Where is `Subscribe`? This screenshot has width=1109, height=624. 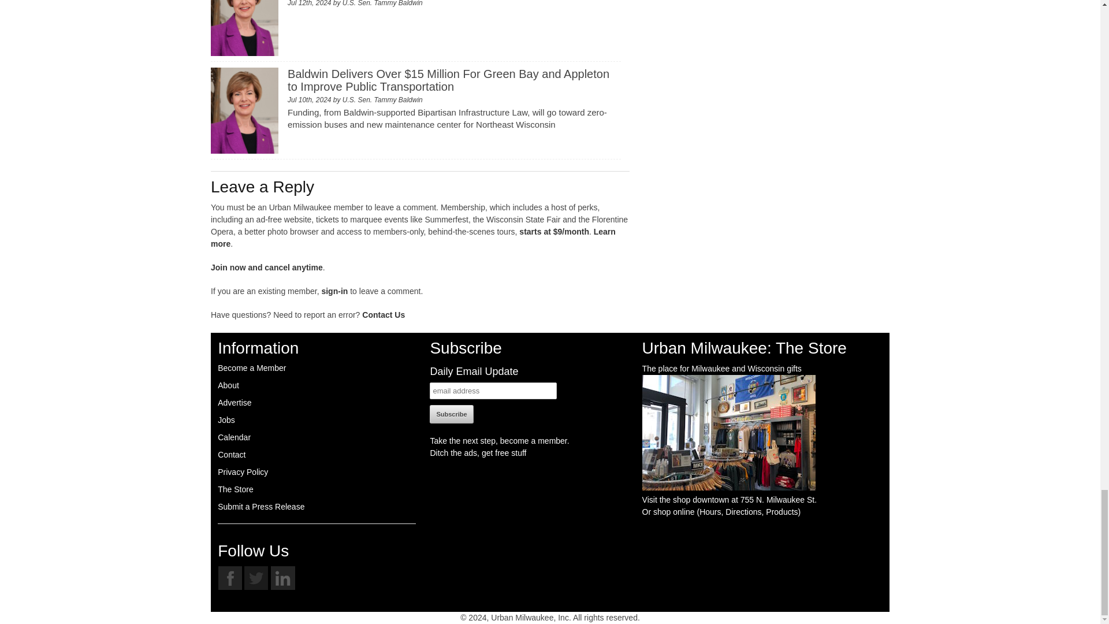
Subscribe is located at coordinates (452, 414).